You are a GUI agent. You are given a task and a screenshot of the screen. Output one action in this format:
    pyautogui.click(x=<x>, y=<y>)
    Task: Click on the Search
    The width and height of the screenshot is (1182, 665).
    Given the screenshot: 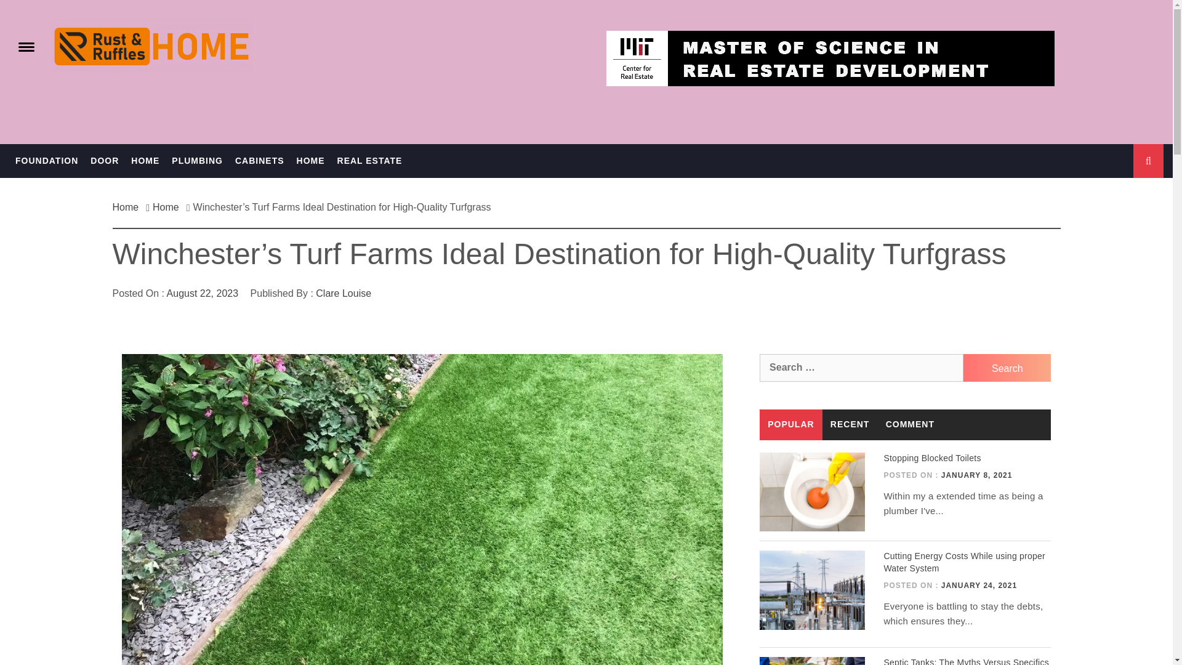 What is the action you would take?
    pyautogui.click(x=648, y=31)
    